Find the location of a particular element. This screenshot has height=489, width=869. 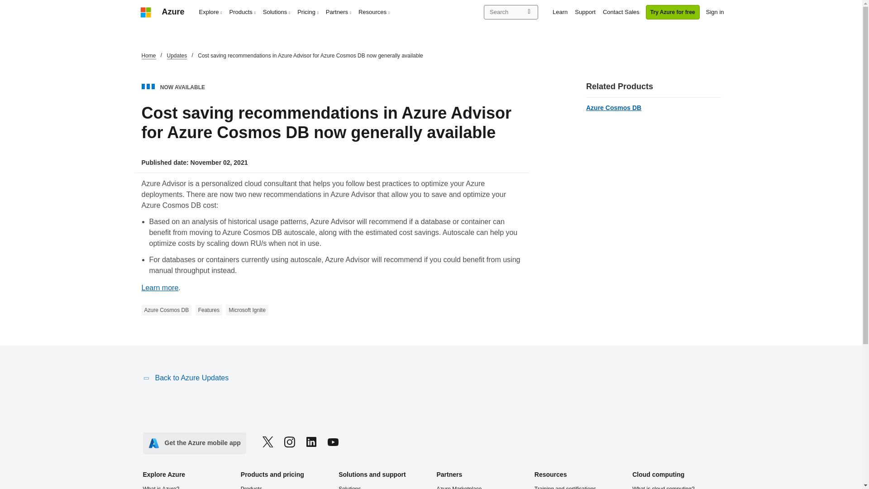

Skip to main content is located at coordinates (5, 5).